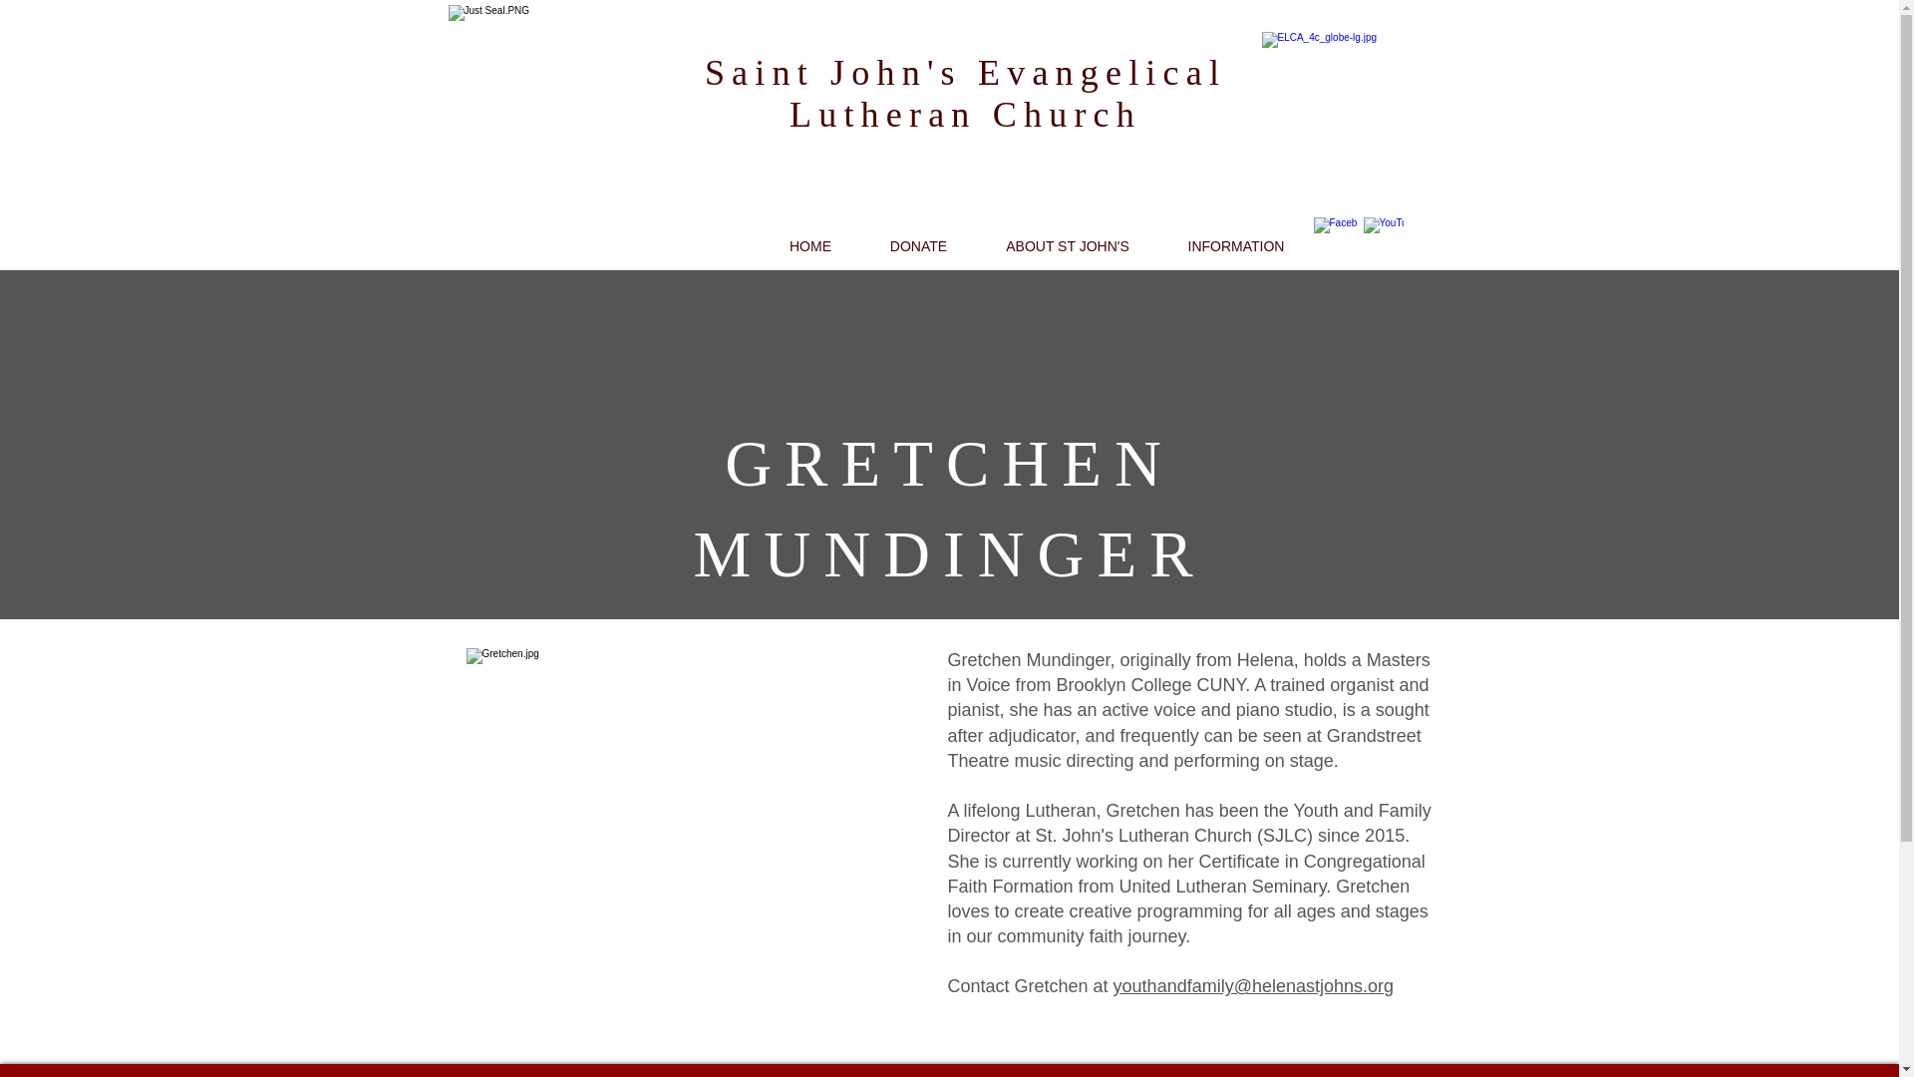 The height and width of the screenshot is (1077, 1914). Describe the element at coordinates (919, 246) in the screenshot. I see `DONATE` at that location.